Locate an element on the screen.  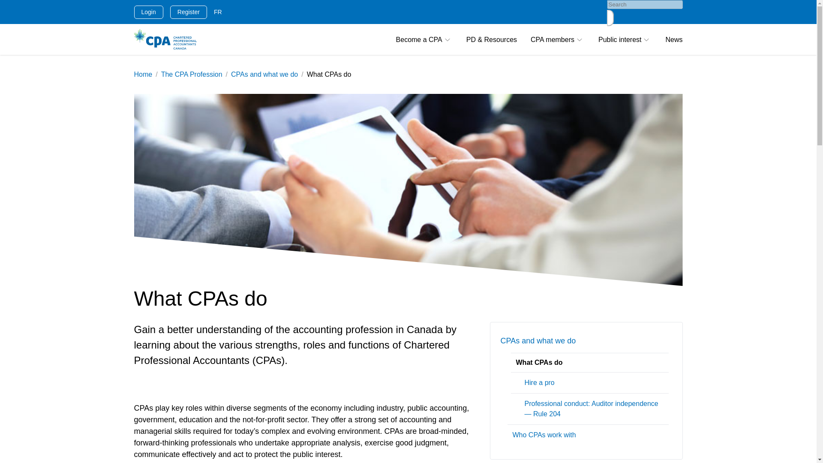
FR is located at coordinates (218, 12).